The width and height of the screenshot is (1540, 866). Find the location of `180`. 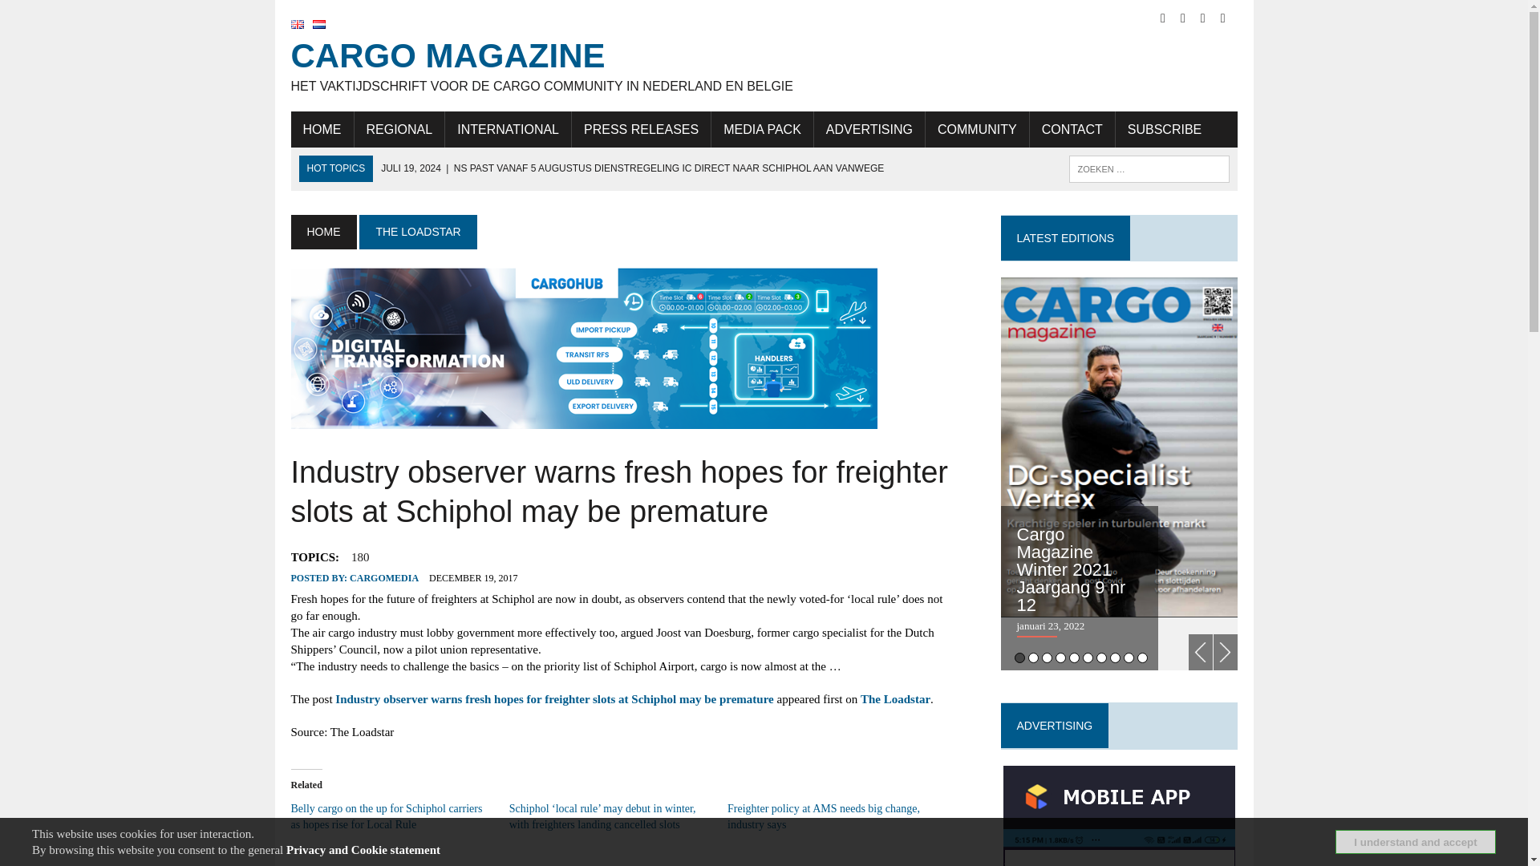

180 is located at coordinates (359, 556).